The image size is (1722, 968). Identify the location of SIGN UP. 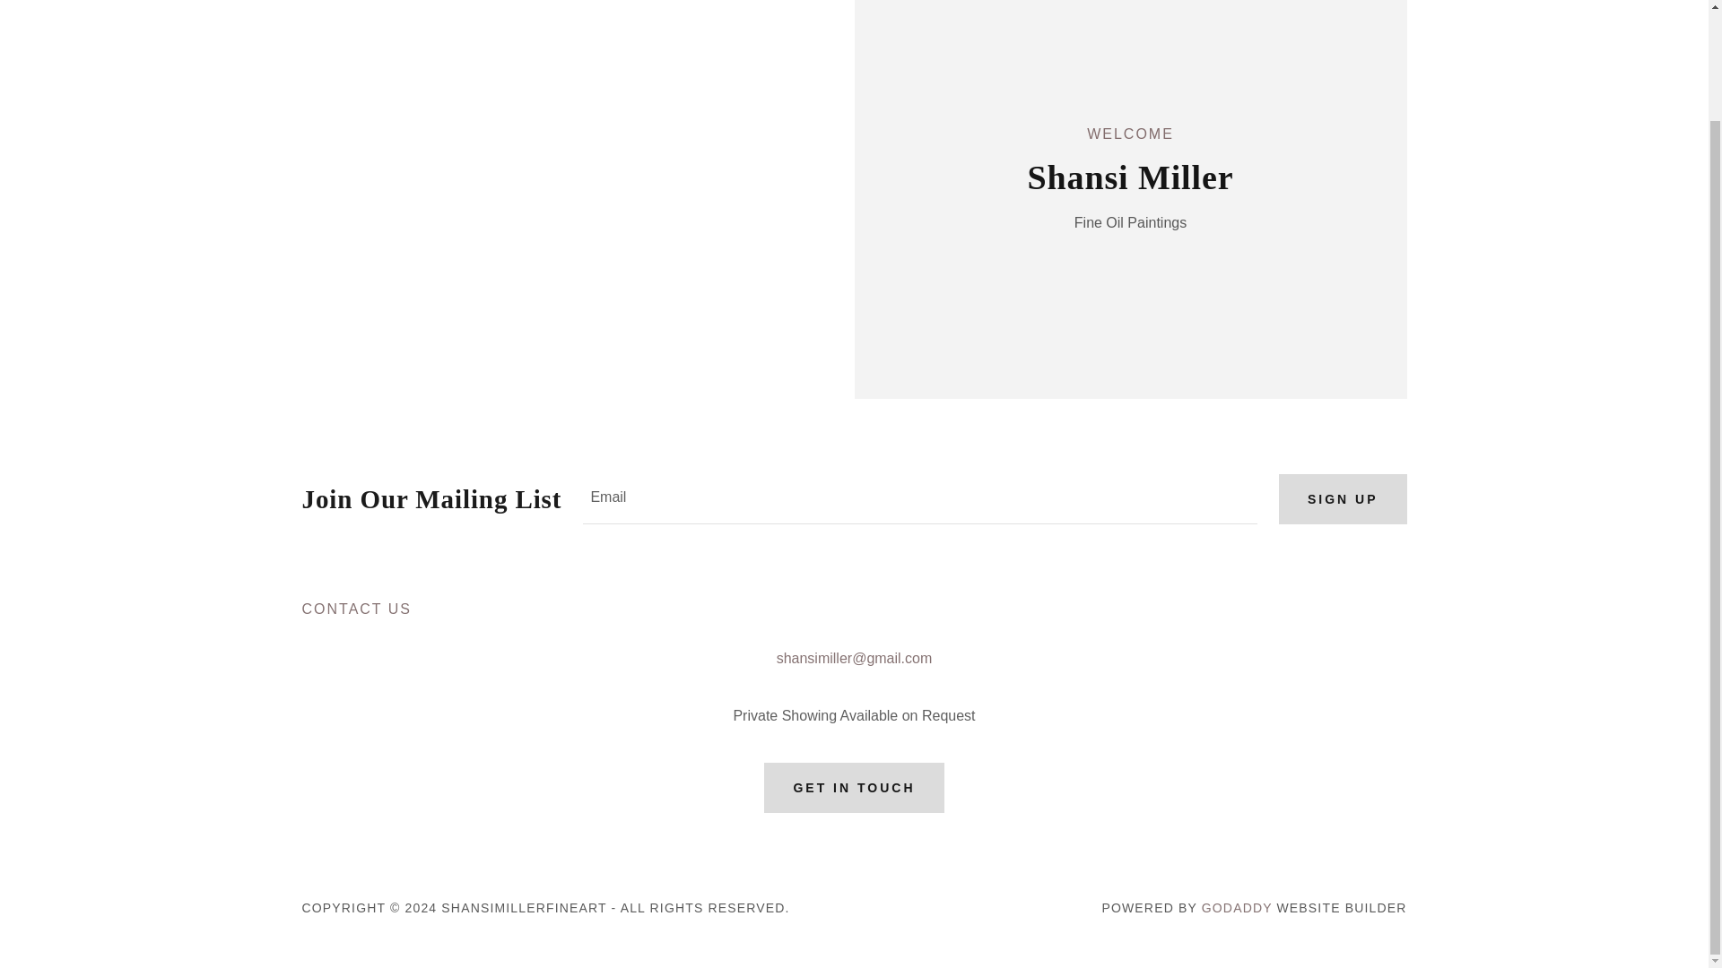
(1343, 499).